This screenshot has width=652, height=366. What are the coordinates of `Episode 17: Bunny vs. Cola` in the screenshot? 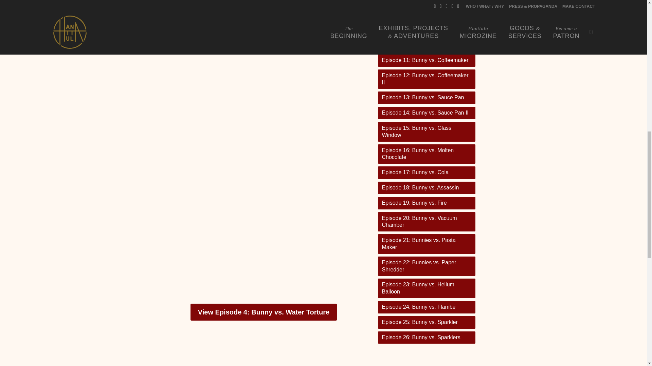 It's located at (426, 173).